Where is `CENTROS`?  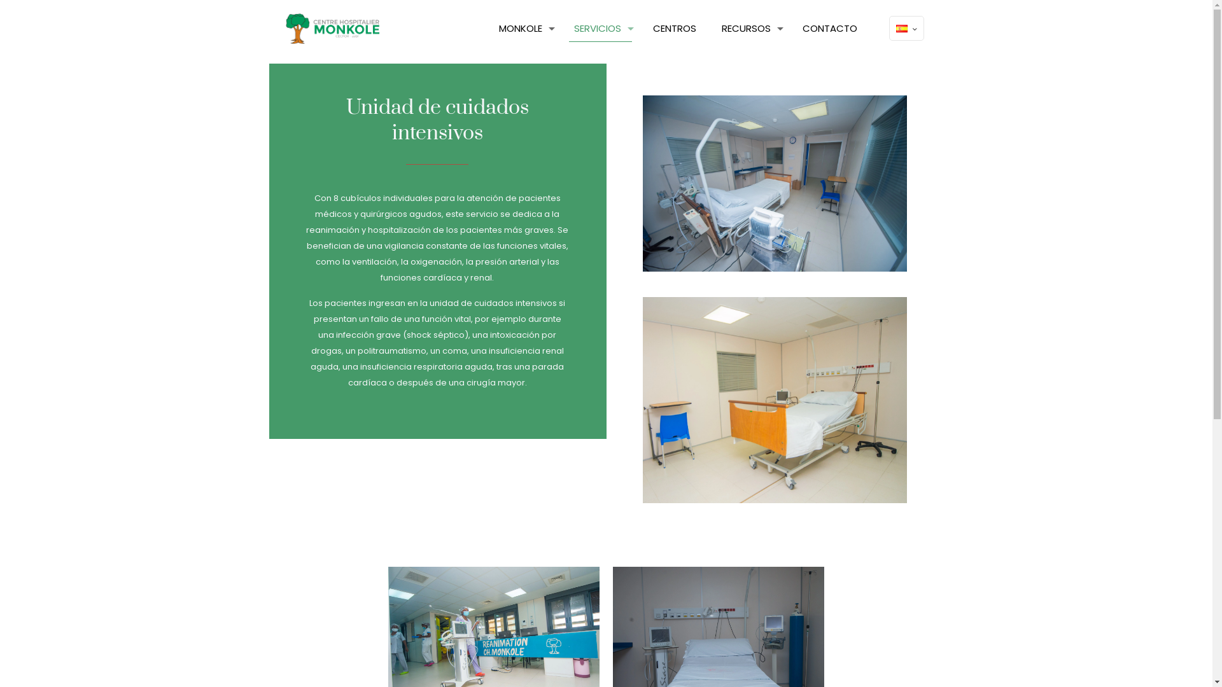
CENTROS is located at coordinates (675, 29).